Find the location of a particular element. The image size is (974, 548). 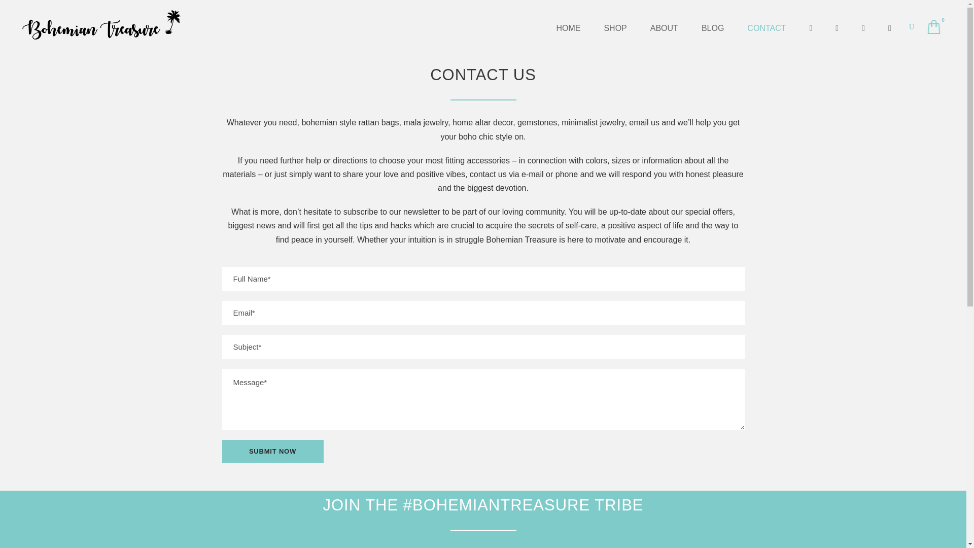

HOME is located at coordinates (568, 28).